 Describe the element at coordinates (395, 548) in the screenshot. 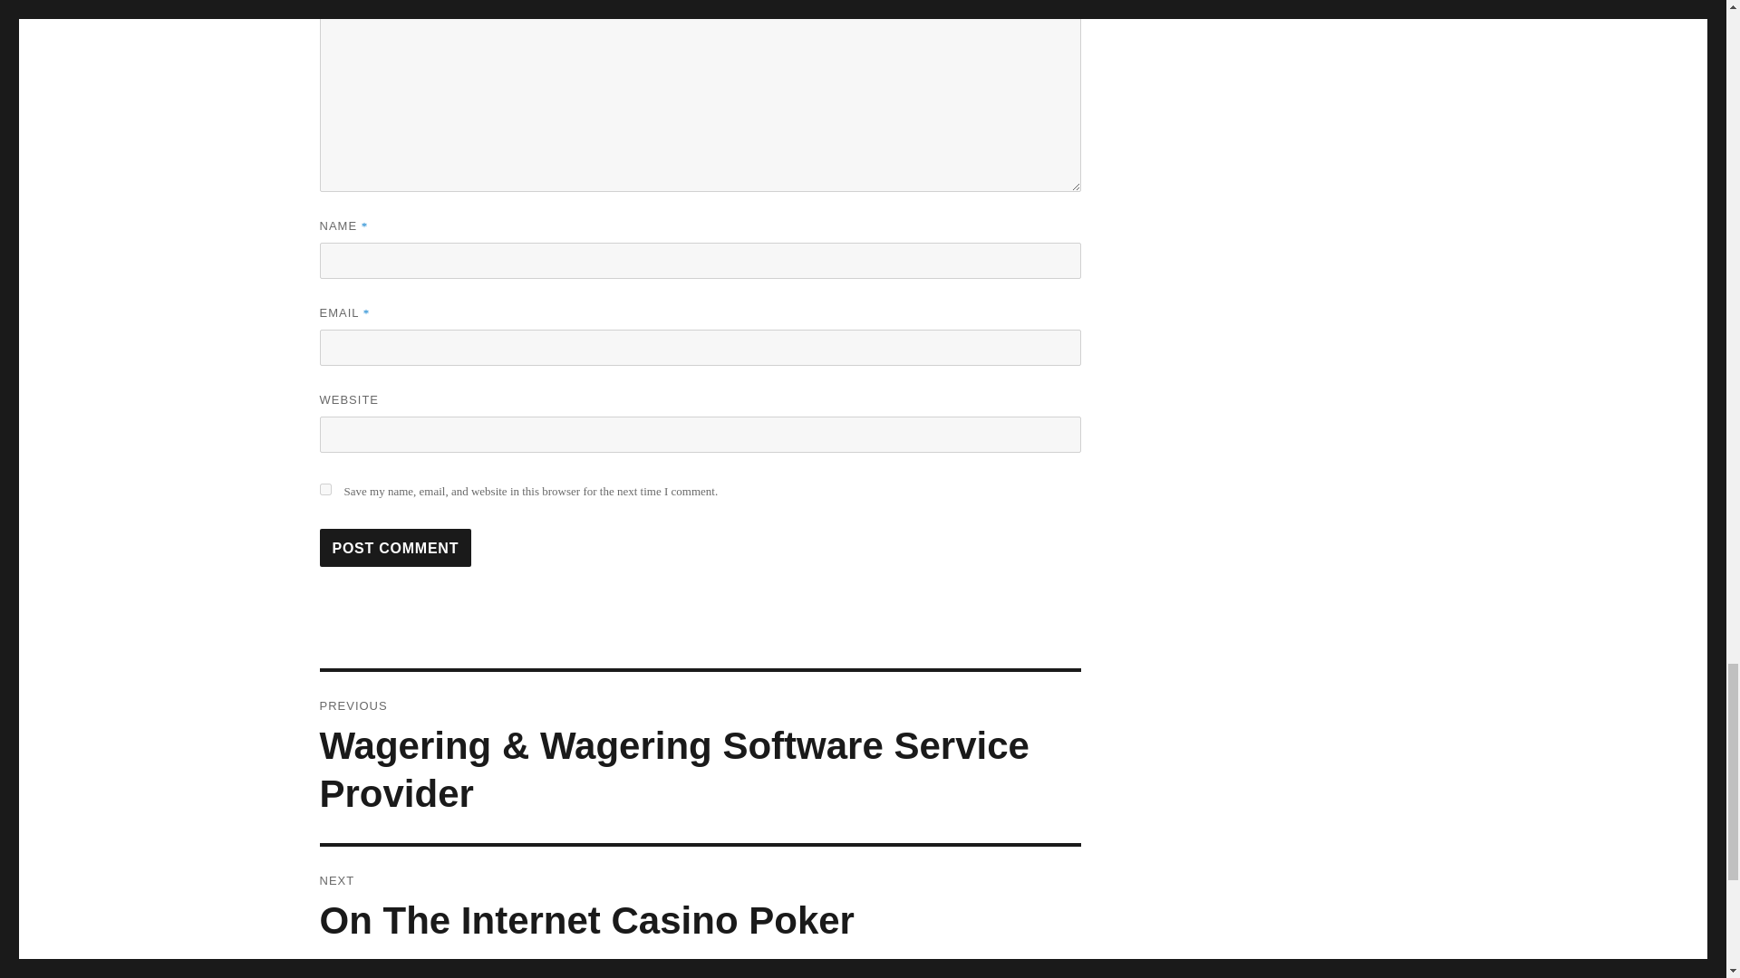

I see `Post Comment` at that location.